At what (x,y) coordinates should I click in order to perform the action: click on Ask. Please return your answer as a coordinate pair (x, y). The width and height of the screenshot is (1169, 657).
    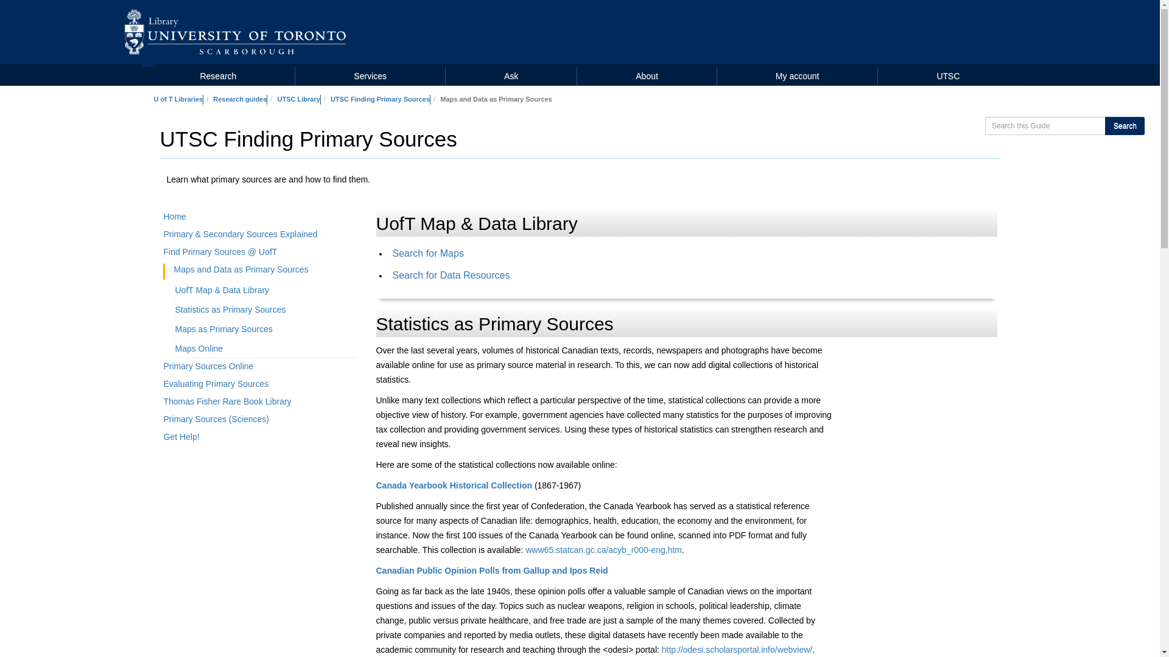
    Looking at the image, I should click on (510, 76).